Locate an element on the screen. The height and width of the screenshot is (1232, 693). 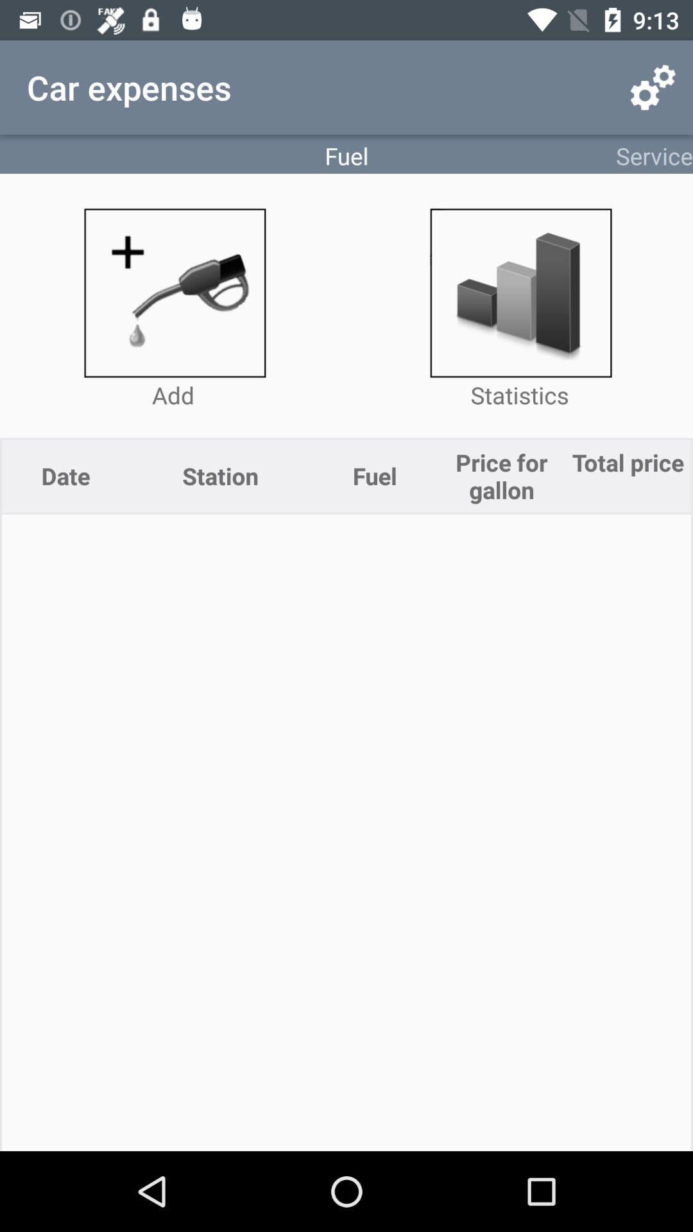
share market is located at coordinates (520, 293).